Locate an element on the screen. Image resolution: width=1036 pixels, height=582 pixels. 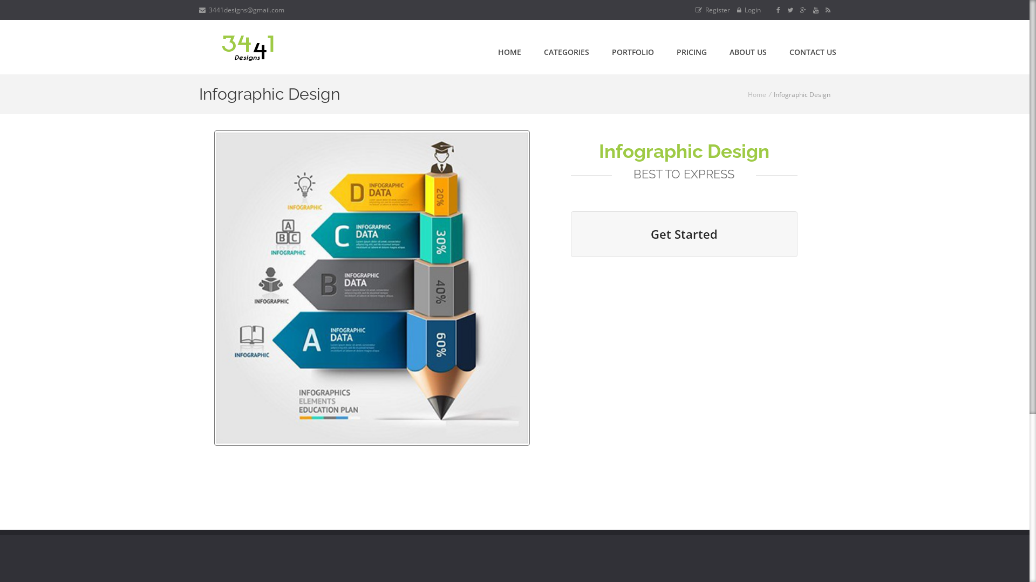
  Login is located at coordinates (749, 10).